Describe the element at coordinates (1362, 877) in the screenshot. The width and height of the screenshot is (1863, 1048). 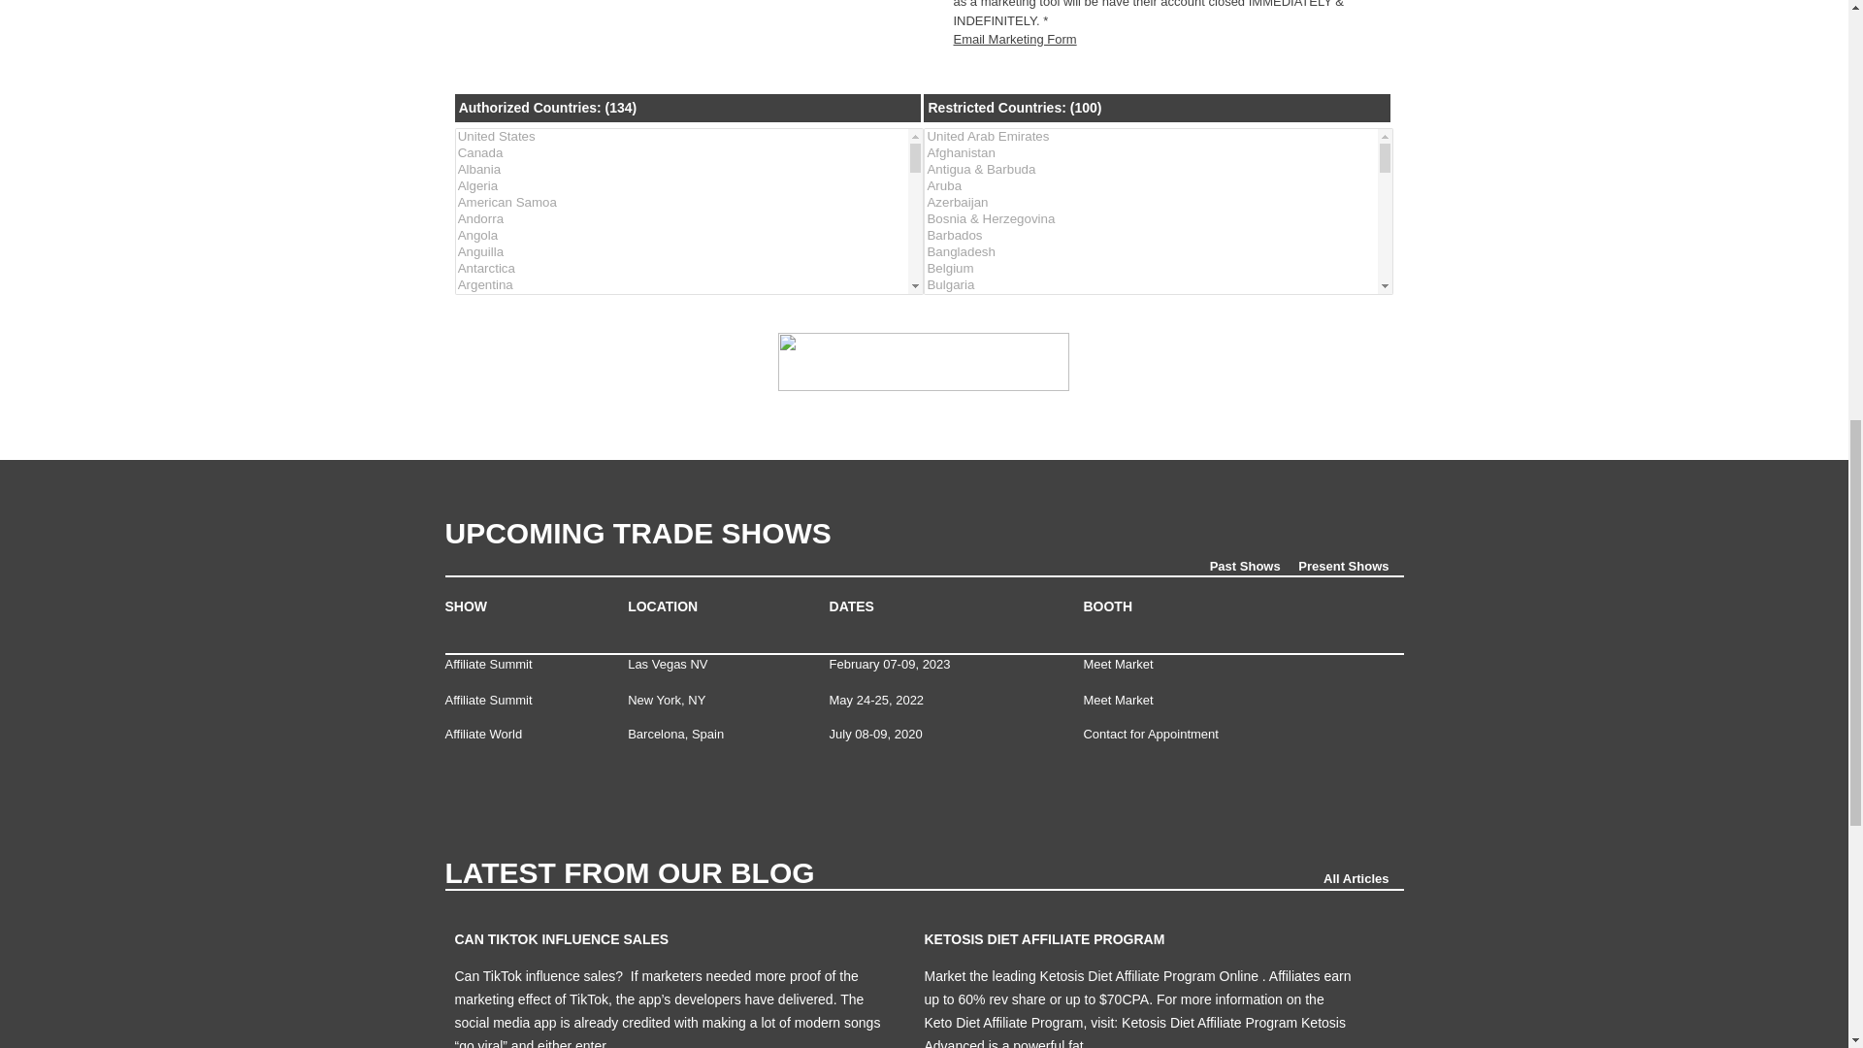
I see `All Articles` at that location.